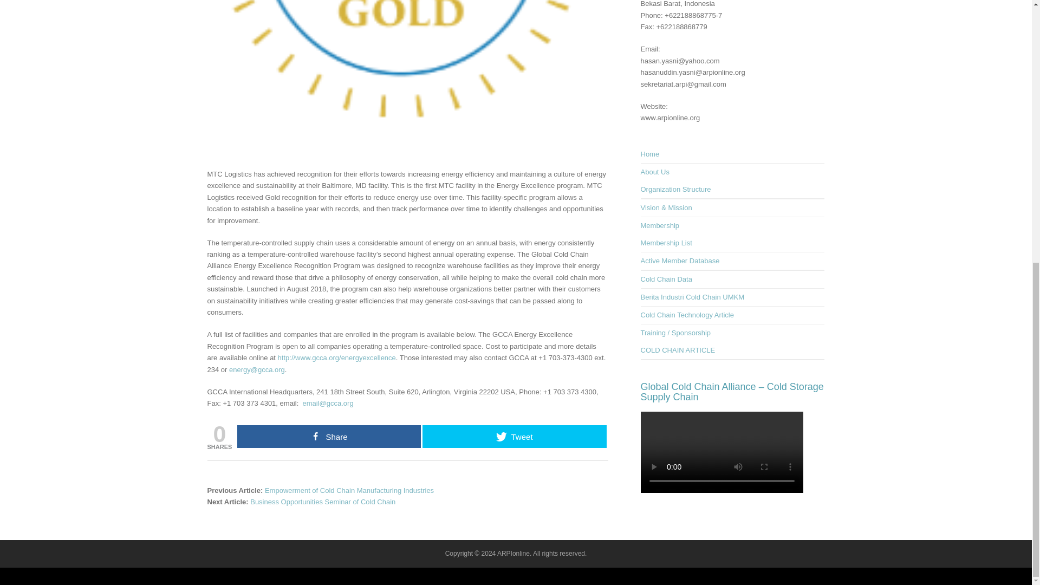 This screenshot has width=1040, height=585. I want to click on Organization Structure, so click(675, 190).